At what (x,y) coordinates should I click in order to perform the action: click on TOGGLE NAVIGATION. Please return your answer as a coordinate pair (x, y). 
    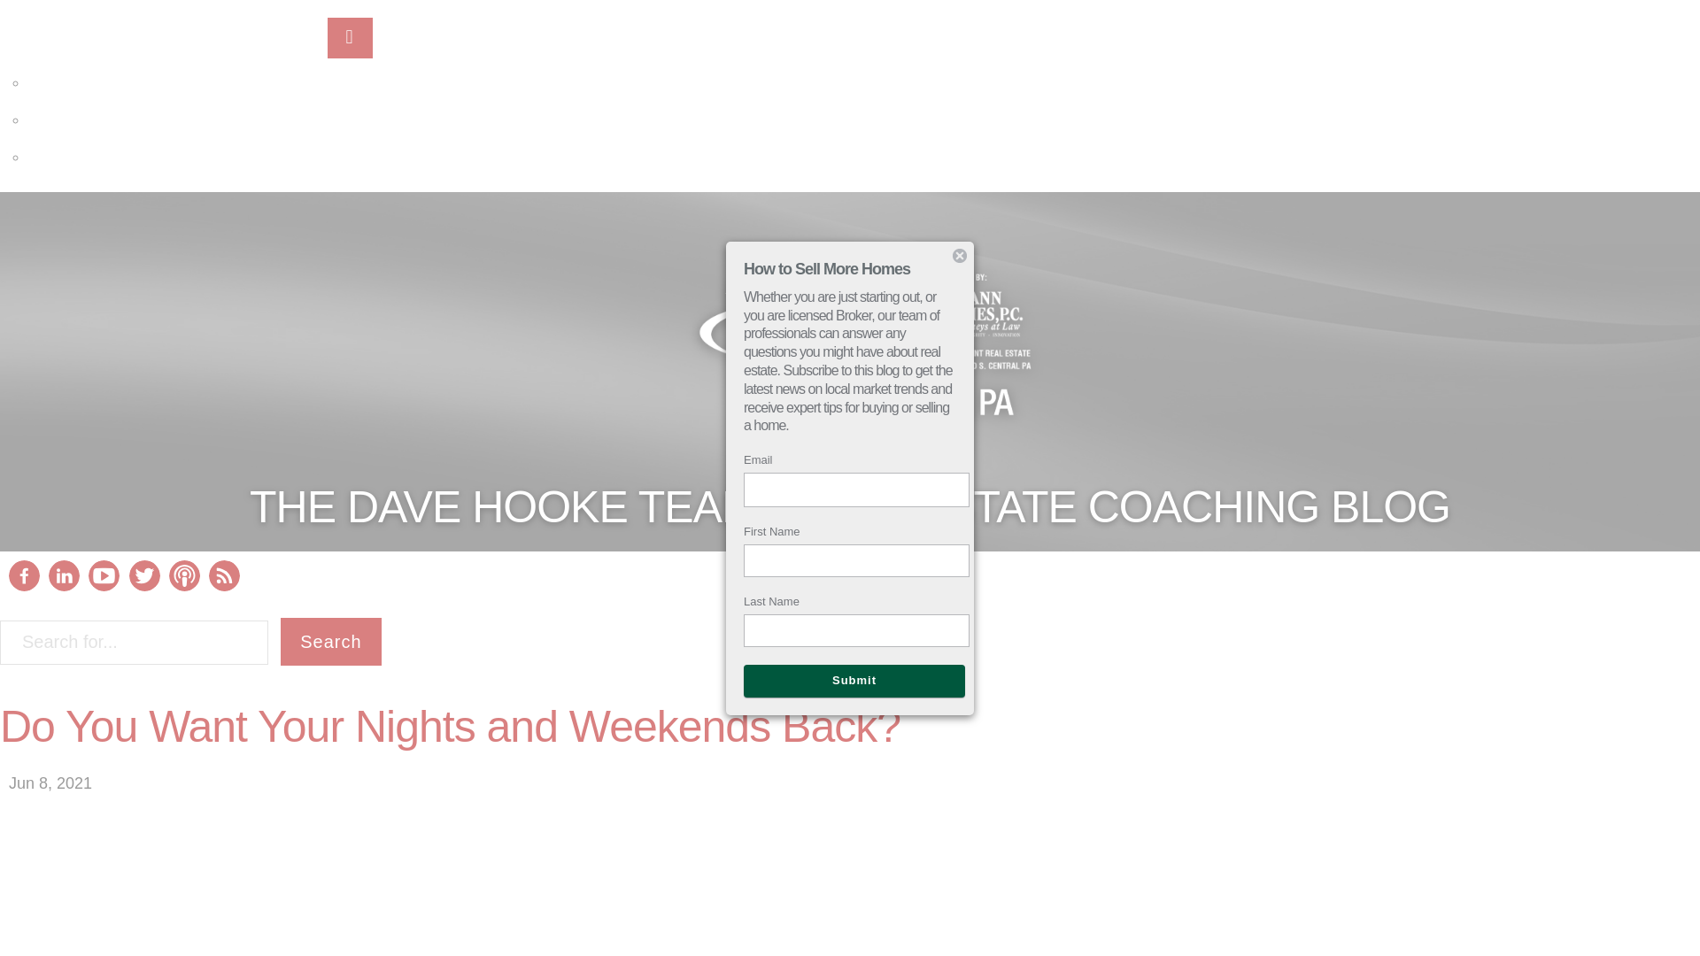
    Looking at the image, I should click on (345, 15).